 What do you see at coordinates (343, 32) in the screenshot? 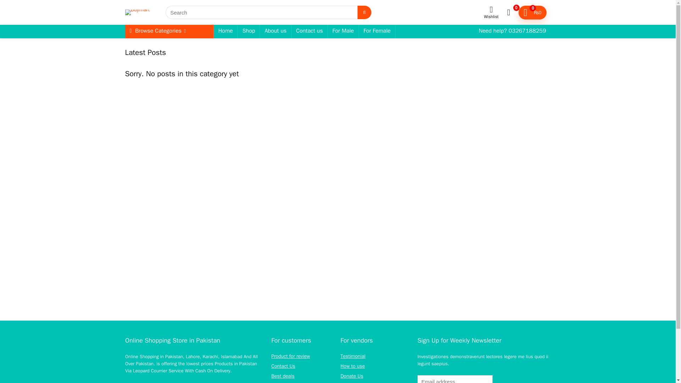
I see `For Male` at bounding box center [343, 32].